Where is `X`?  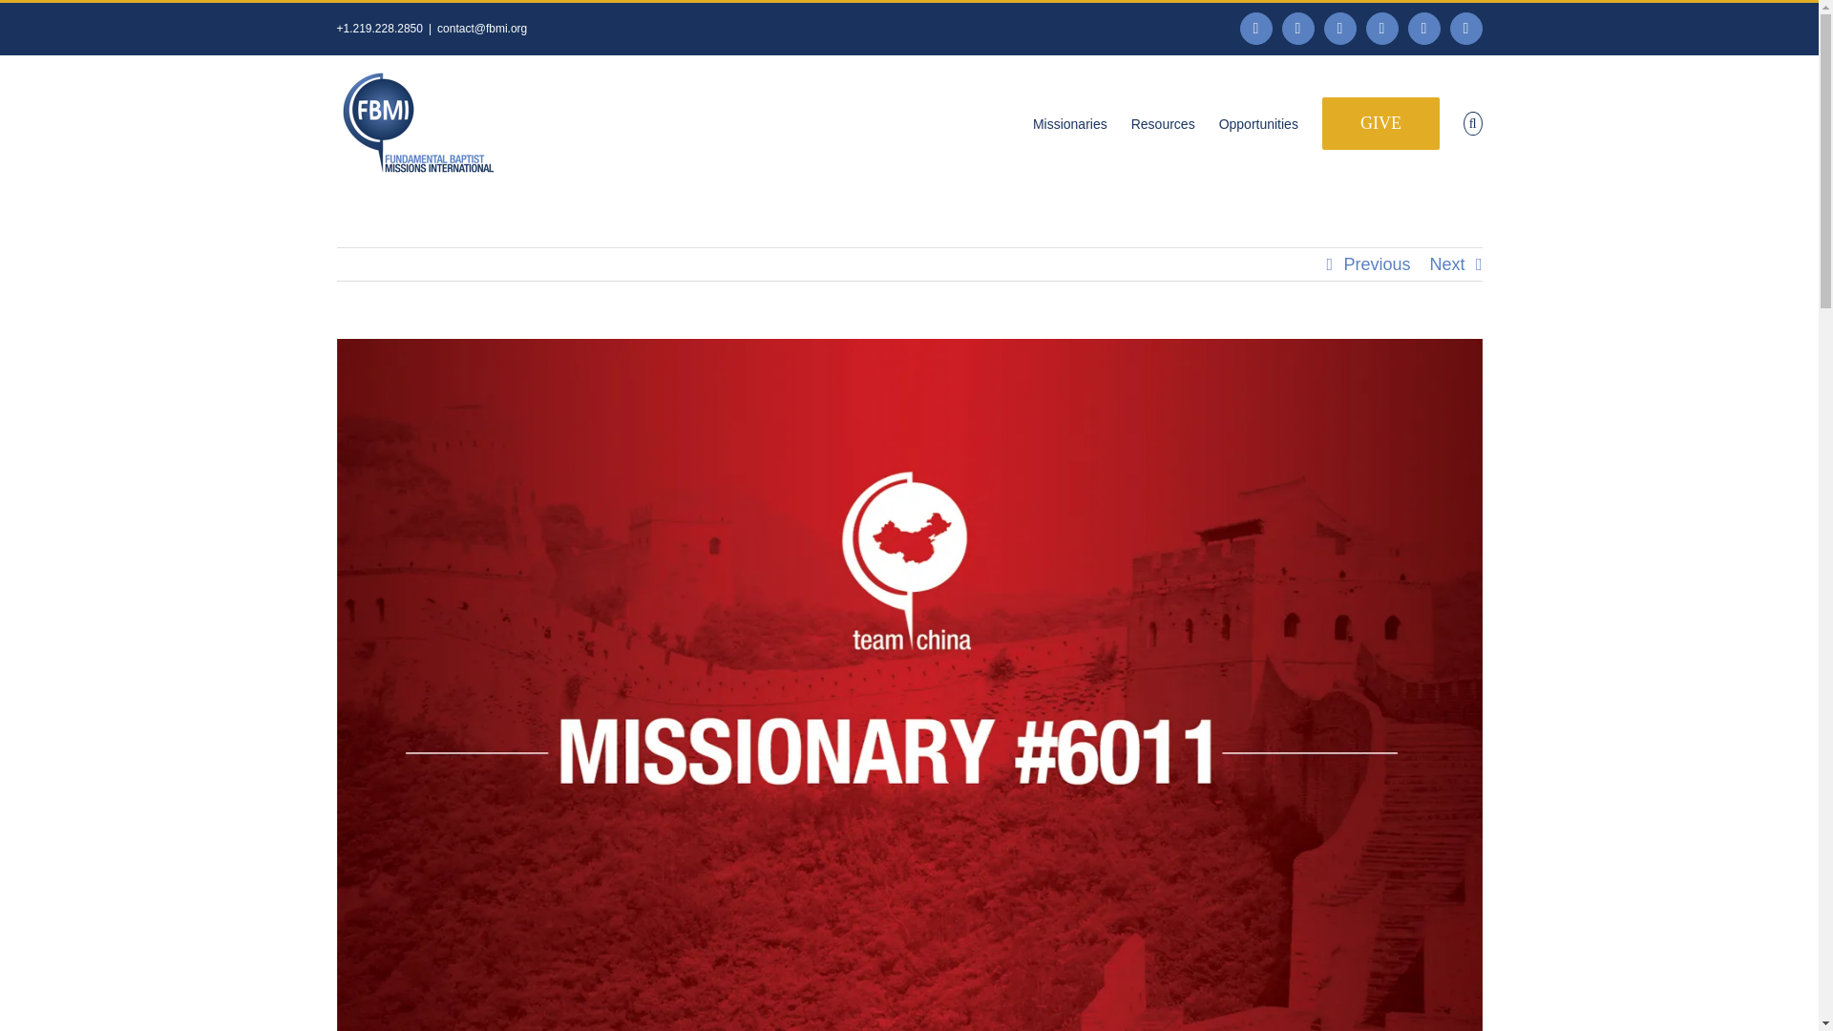 X is located at coordinates (1297, 29).